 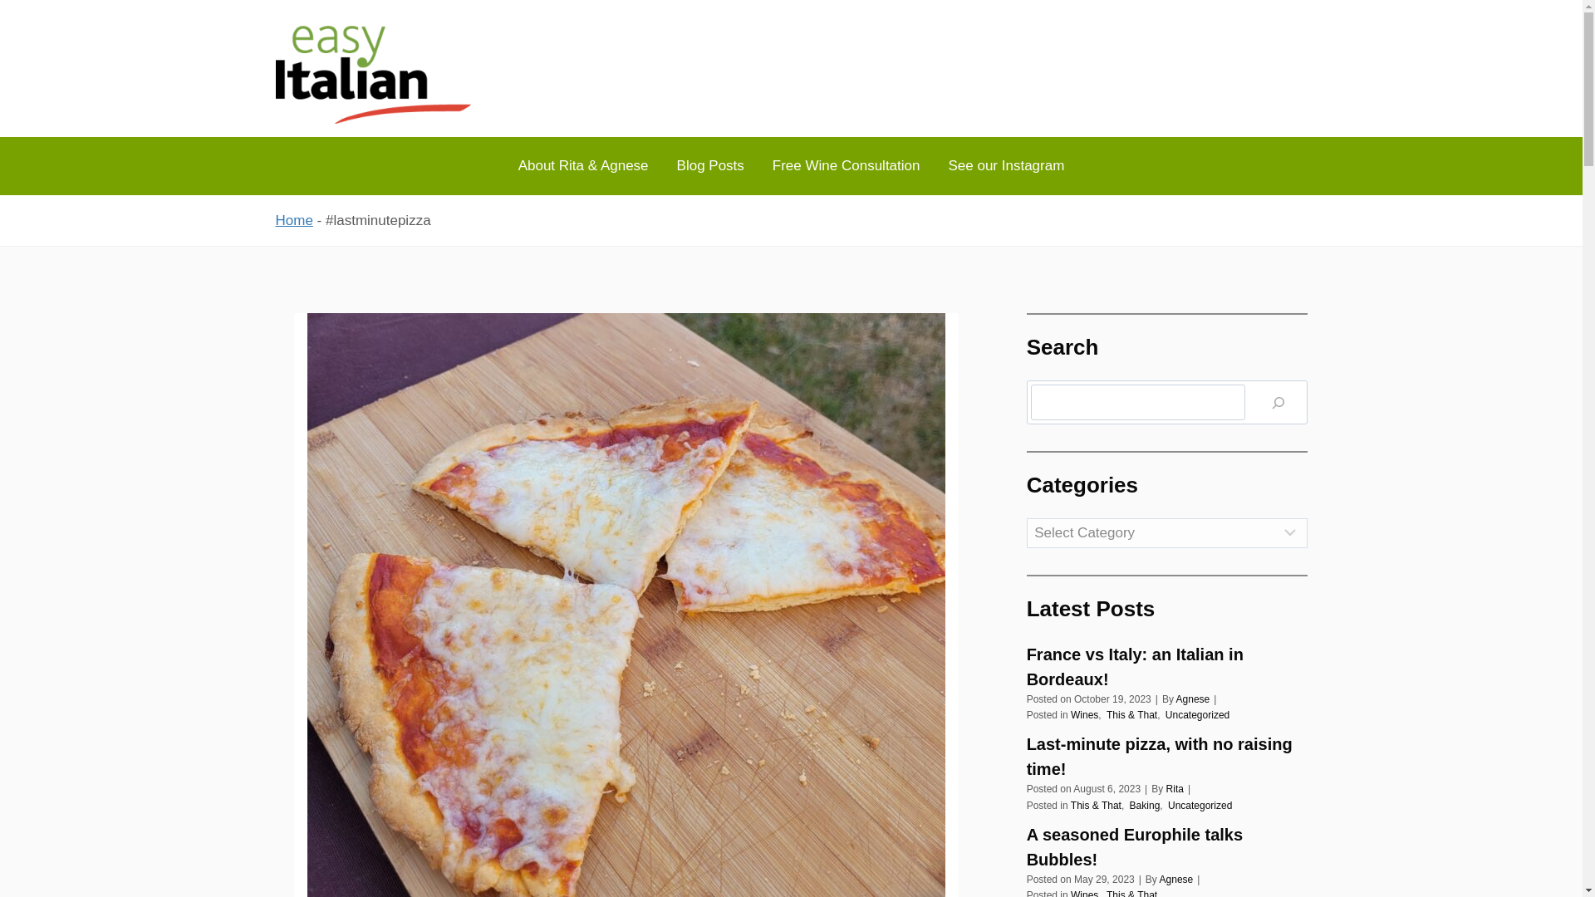 What do you see at coordinates (1193, 698) in the screenshot?
I see `Agnese` at bounding box center [1193, 698].